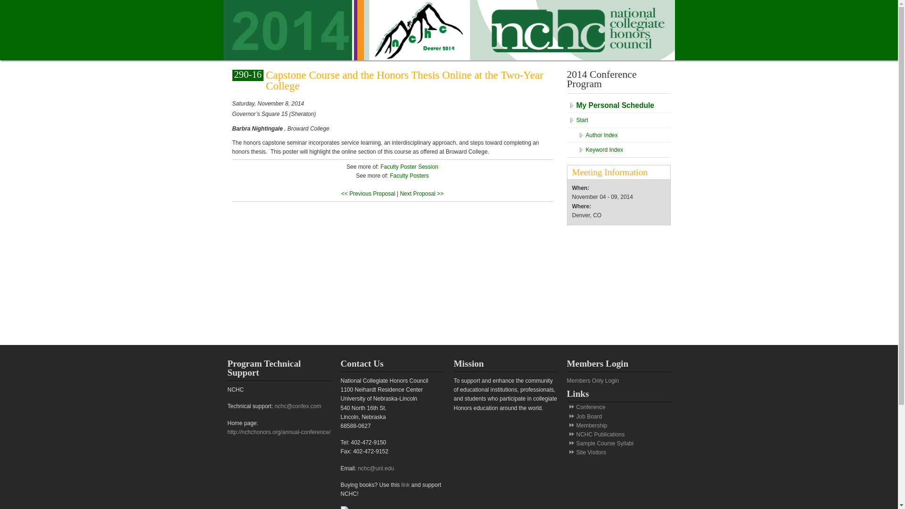 This screenshot has height=509, width=905. I want to click on Sample Course Syllabi, so click(604, 443).